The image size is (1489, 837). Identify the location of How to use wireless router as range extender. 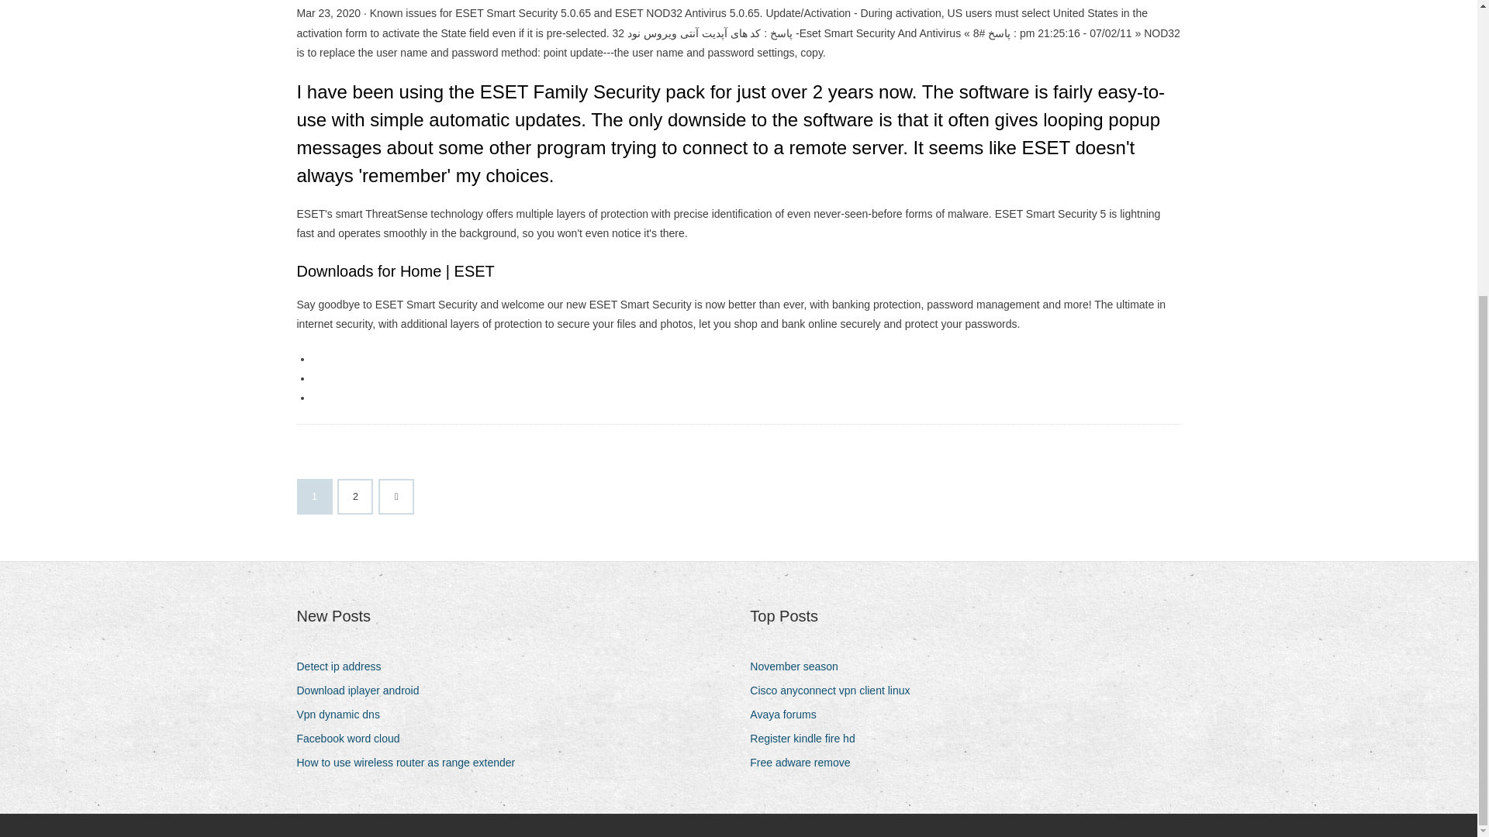
(411, 763).